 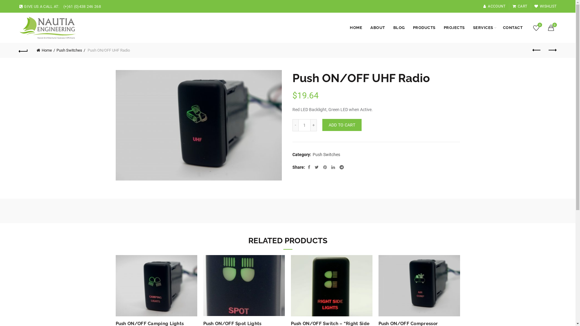 I want to click on Push Switches, so click(x=71, y=50).